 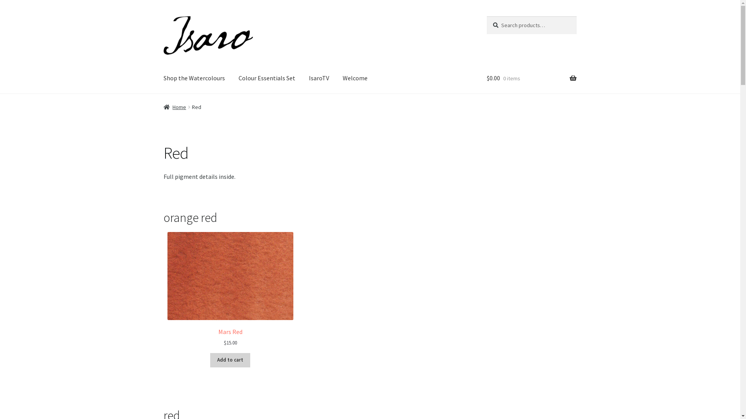 What do you see at coordinates (163, 16) in the screenshot?
I see `Skip to navigation` at bounding box center [163, 16].